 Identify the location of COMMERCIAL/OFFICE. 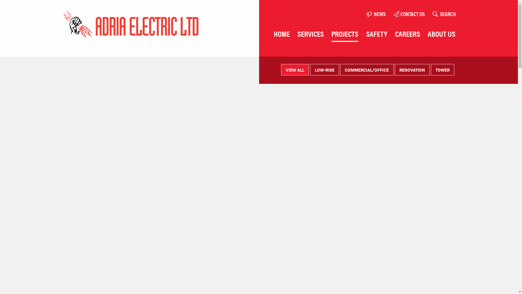
(367, 70).